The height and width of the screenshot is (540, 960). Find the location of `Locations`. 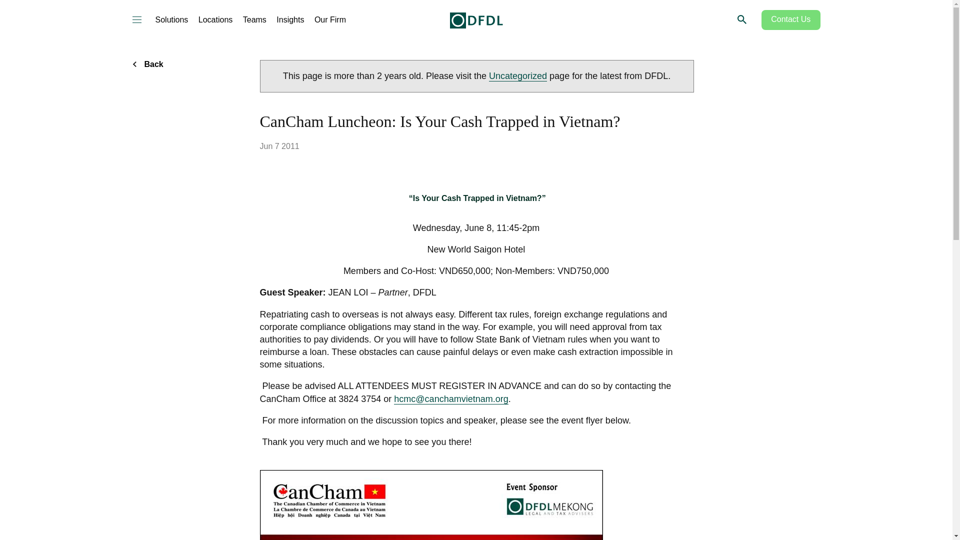

Locations is located at coordinates (216, 19).